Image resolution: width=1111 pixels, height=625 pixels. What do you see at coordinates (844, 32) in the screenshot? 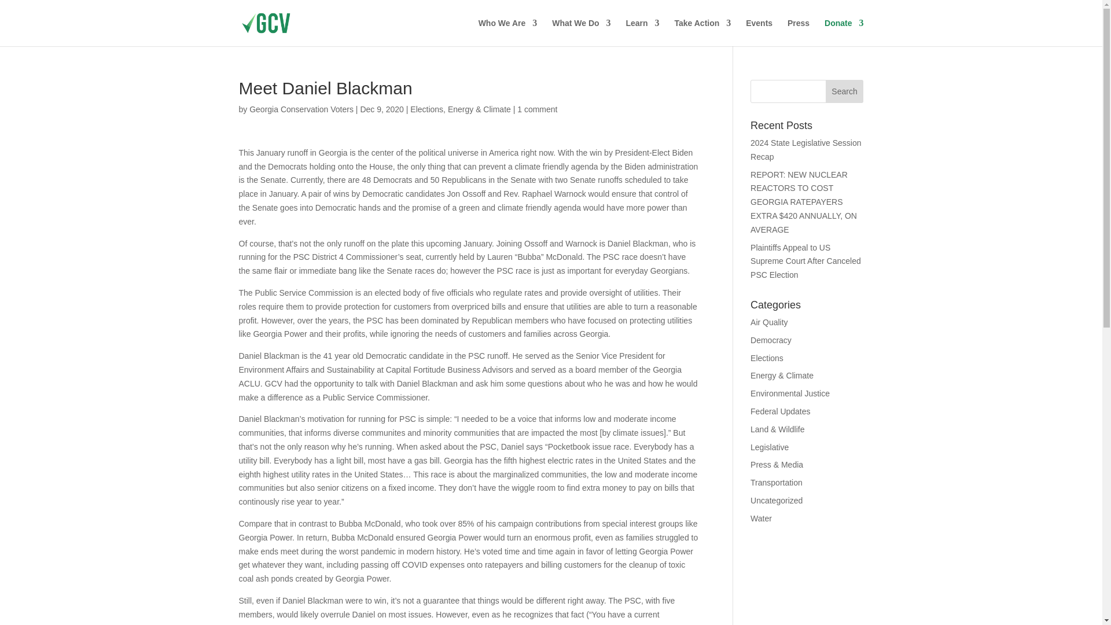
I see `Donate` at bounding box center [844, 32].